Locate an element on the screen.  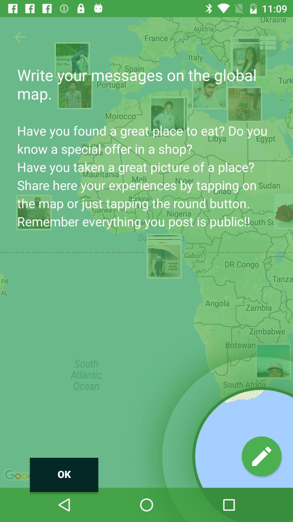
launch icon at the top right corner is located at coordinates (267, 42).